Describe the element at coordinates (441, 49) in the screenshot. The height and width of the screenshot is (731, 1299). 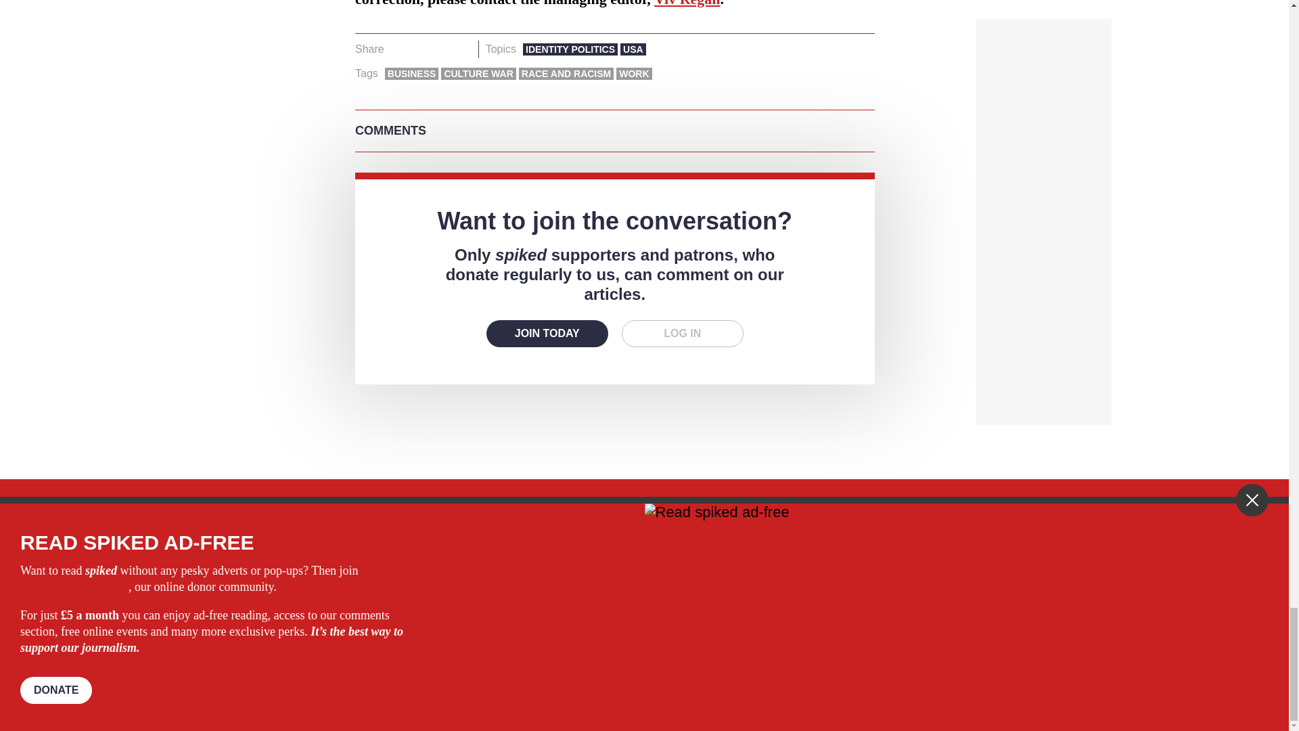
I see `Share on Whatsapp` at that location.